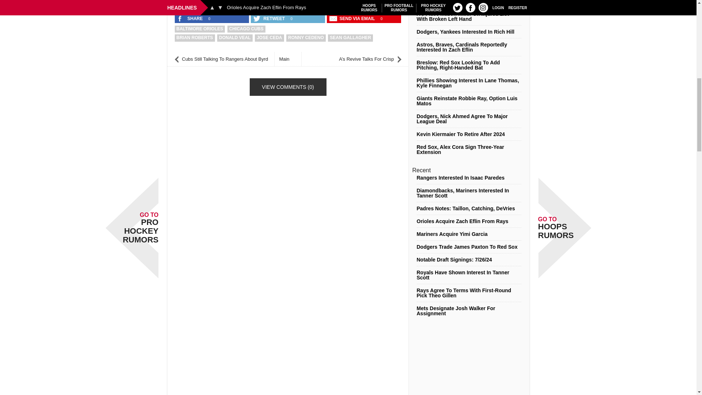 The image size is (702, 395). Describe the element at coordinates (190, 18) in the screenshot. I see `Share 'Cubs Did Not Offer Ceda' on Facebook` at that location.